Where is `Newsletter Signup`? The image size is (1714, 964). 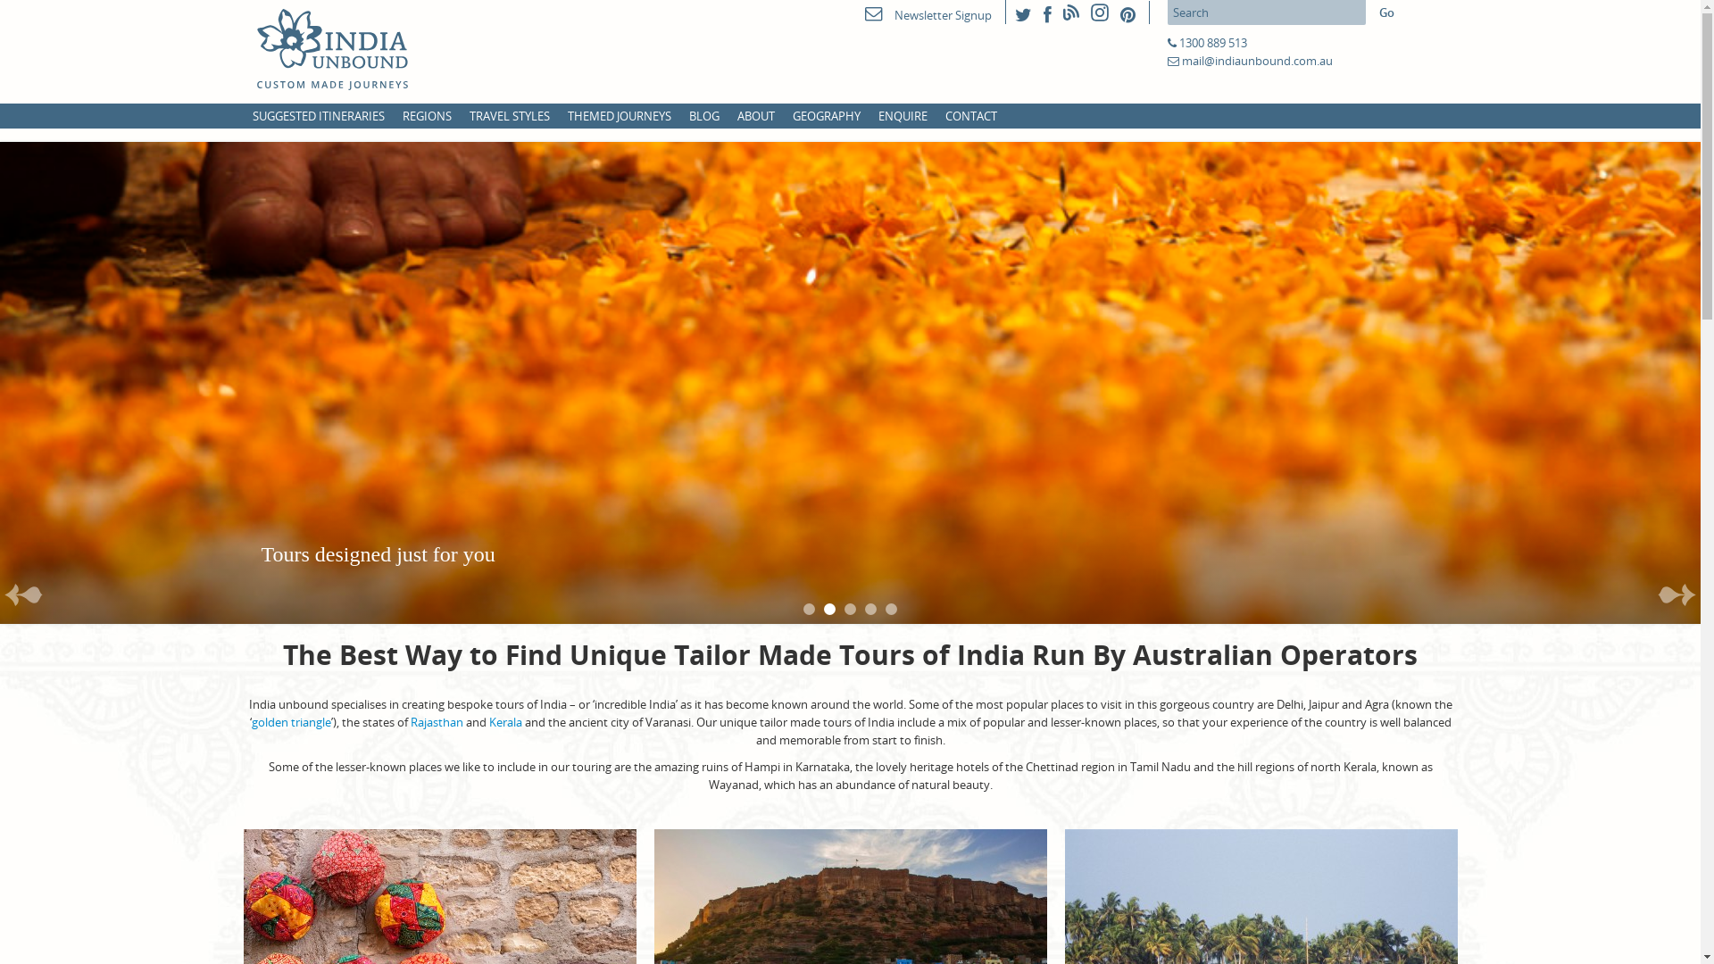 Newsletter Signup is located at coordinates (928, 15).